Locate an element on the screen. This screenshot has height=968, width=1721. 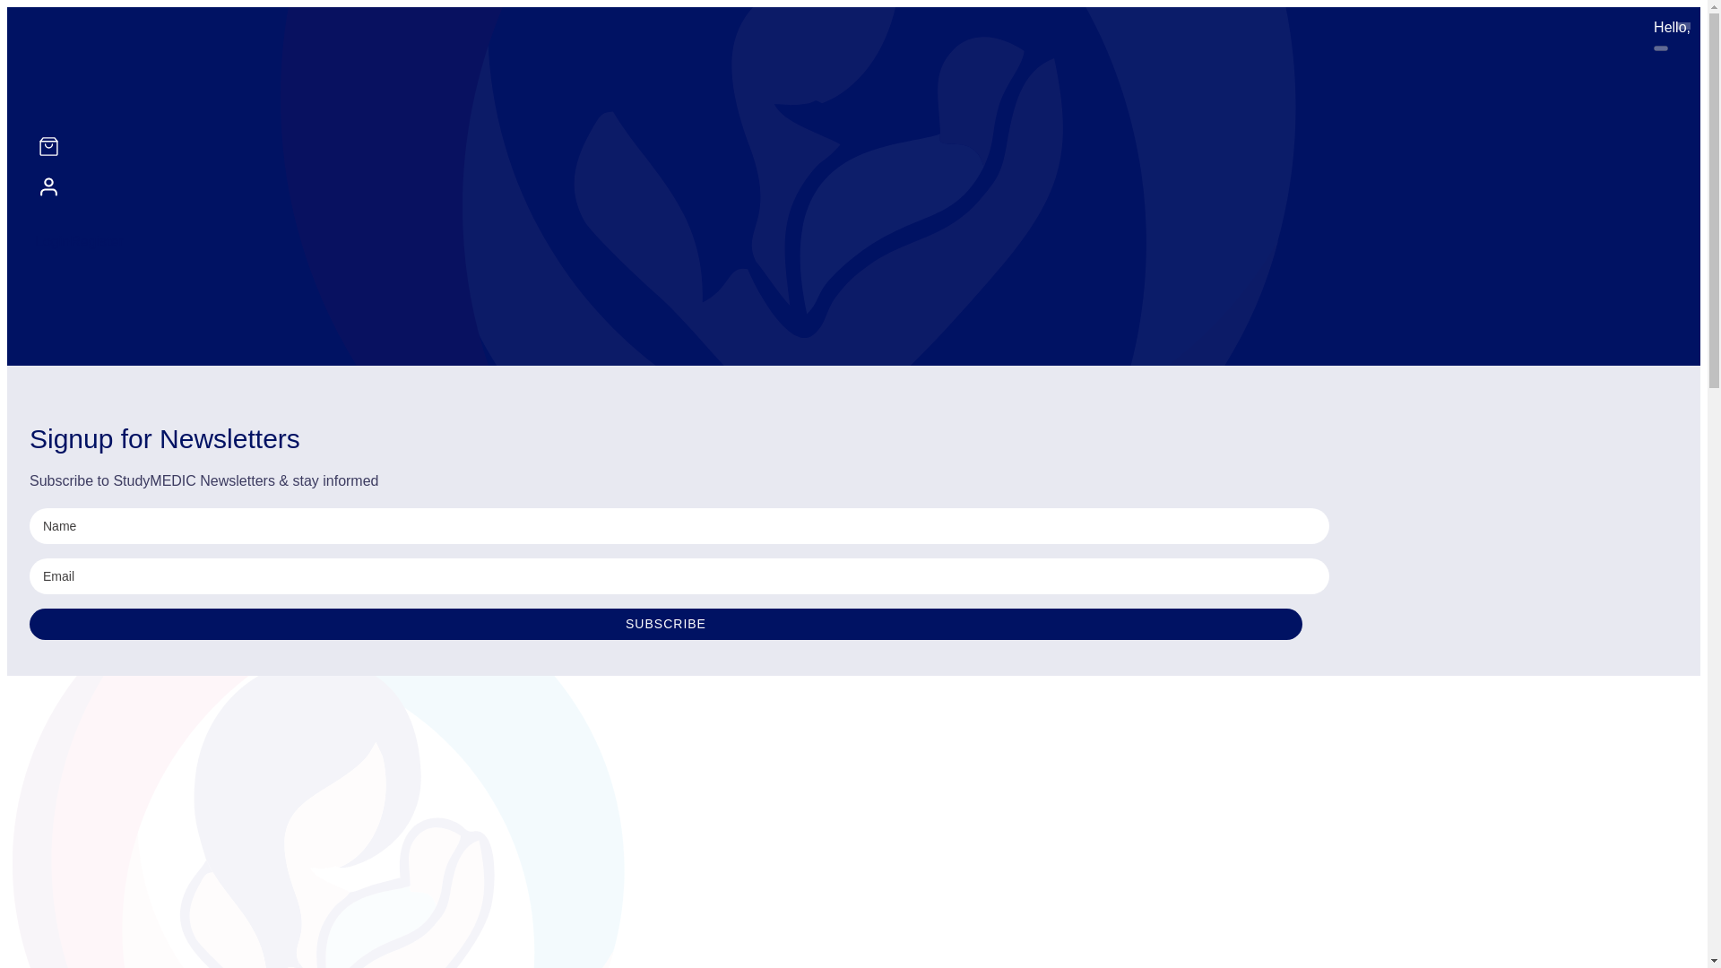
Login is located at coordinates (52, 242).